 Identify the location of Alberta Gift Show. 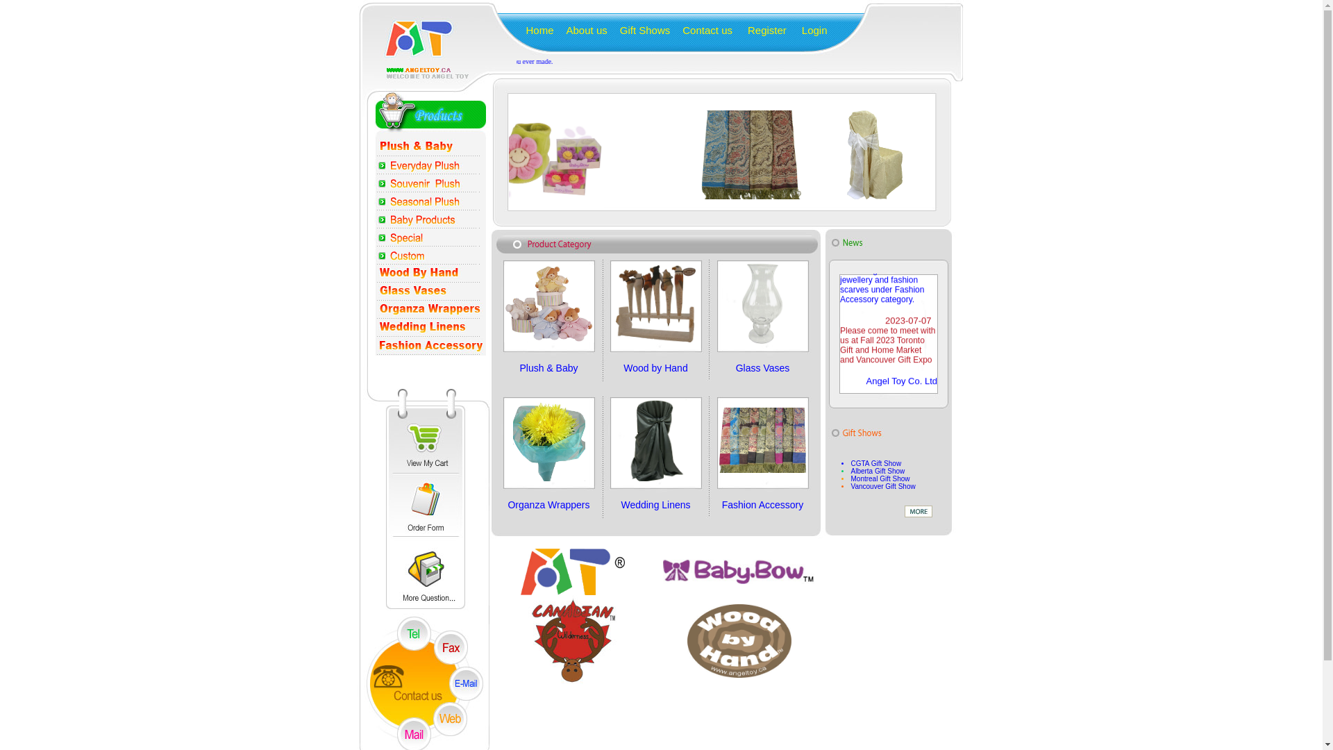
(878, 471).